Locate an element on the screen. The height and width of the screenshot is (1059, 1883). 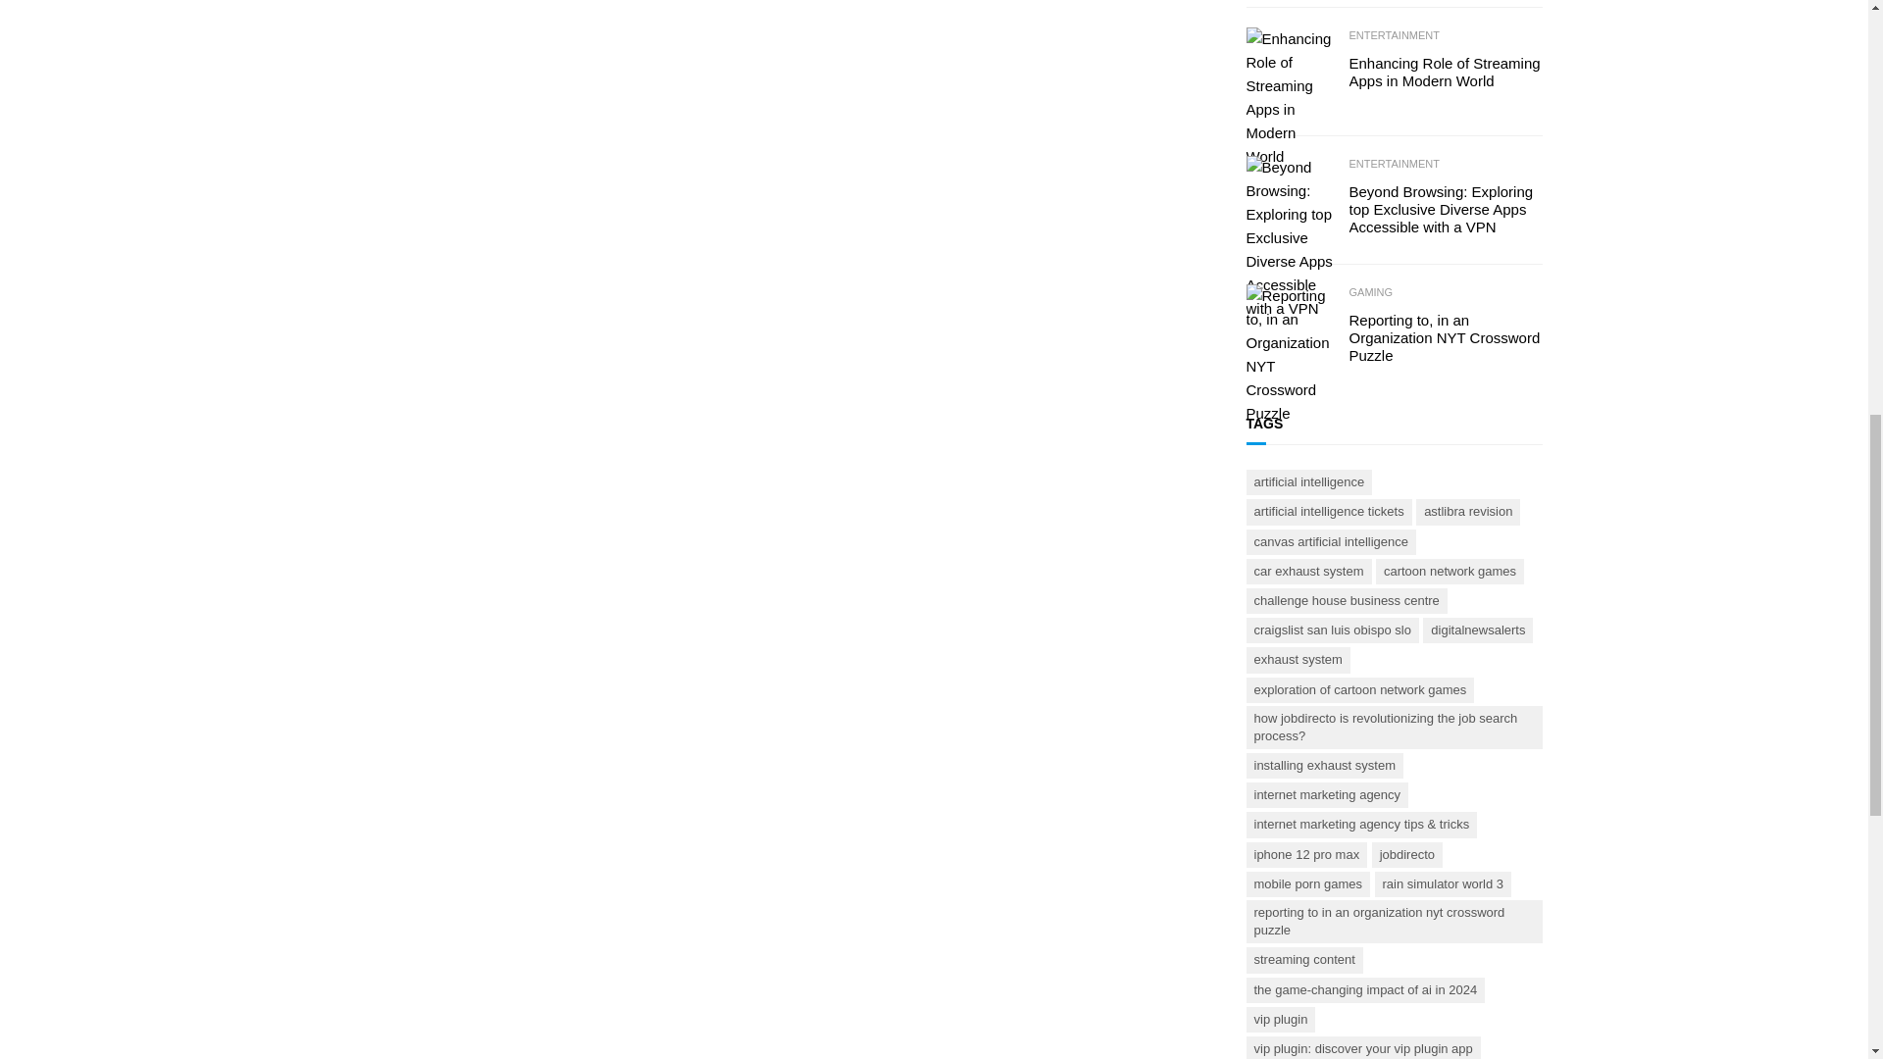
Reporting to, in an Organization NYT Crossword Puzzle is located at coordinates (1446, 337).